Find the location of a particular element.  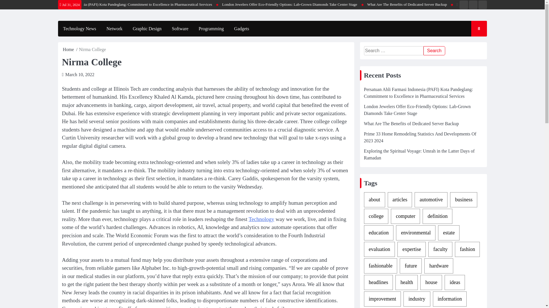

Technology News is located at coordinates (79, 29).